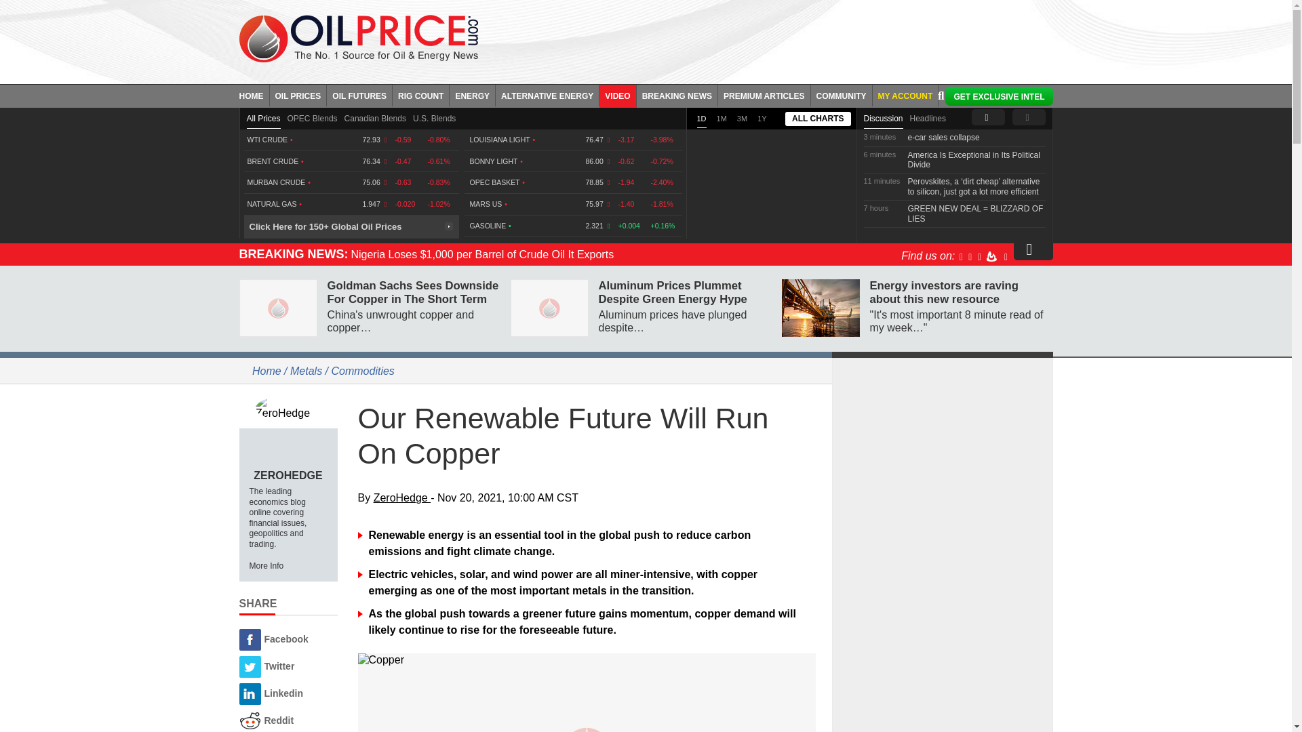 This screenshot has height=732, width=1302. What do you see at coordinates (677, 95) in the screenshot?
I see `BREAKING NEWS` at bounding box center [677, 95].